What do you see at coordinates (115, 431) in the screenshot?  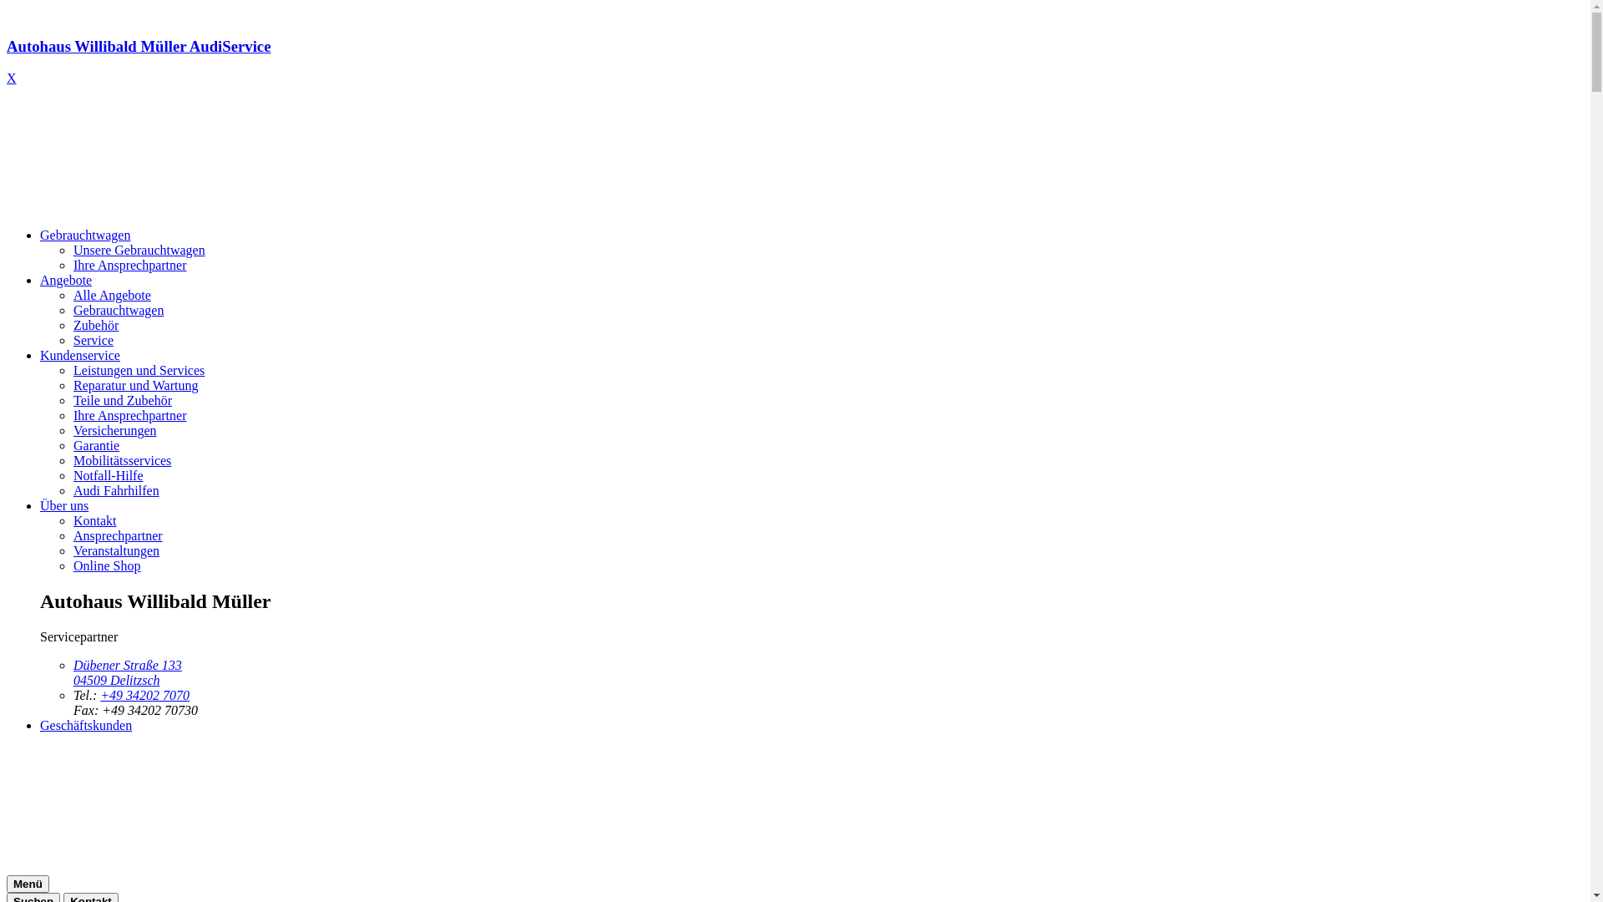 I see `Versicherungen` at bounding box center [115, 431].